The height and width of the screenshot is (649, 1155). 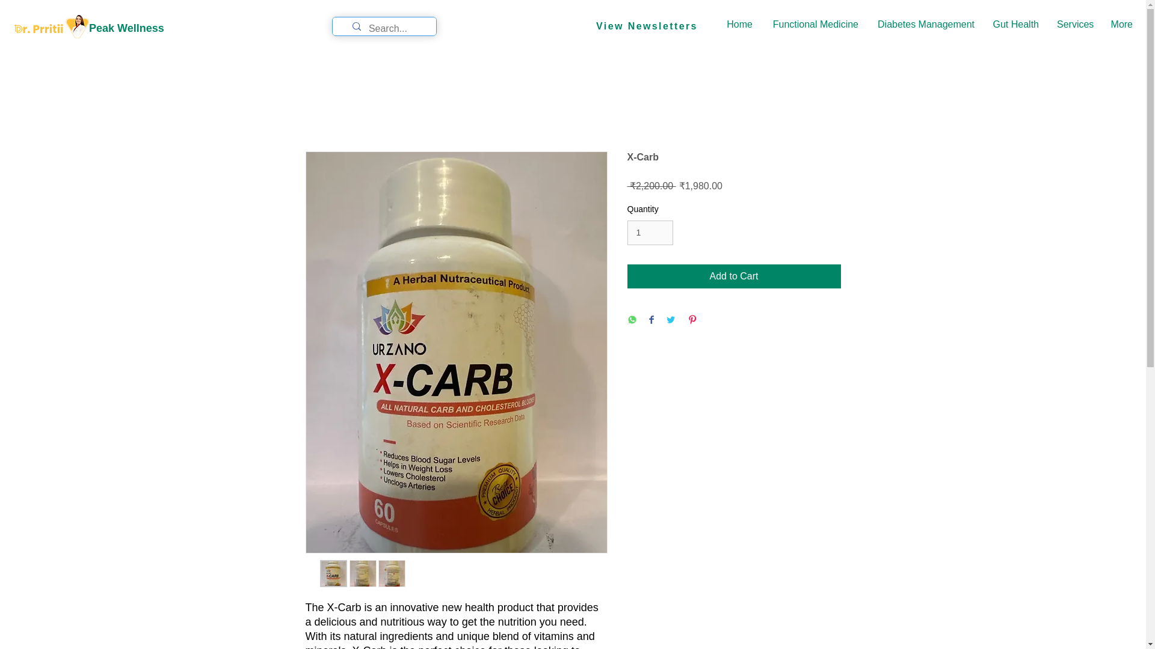 What do you see at coordinates (646, 26) in the screenshot?
I see `View Newsletters` at bounding box center [646, 26].